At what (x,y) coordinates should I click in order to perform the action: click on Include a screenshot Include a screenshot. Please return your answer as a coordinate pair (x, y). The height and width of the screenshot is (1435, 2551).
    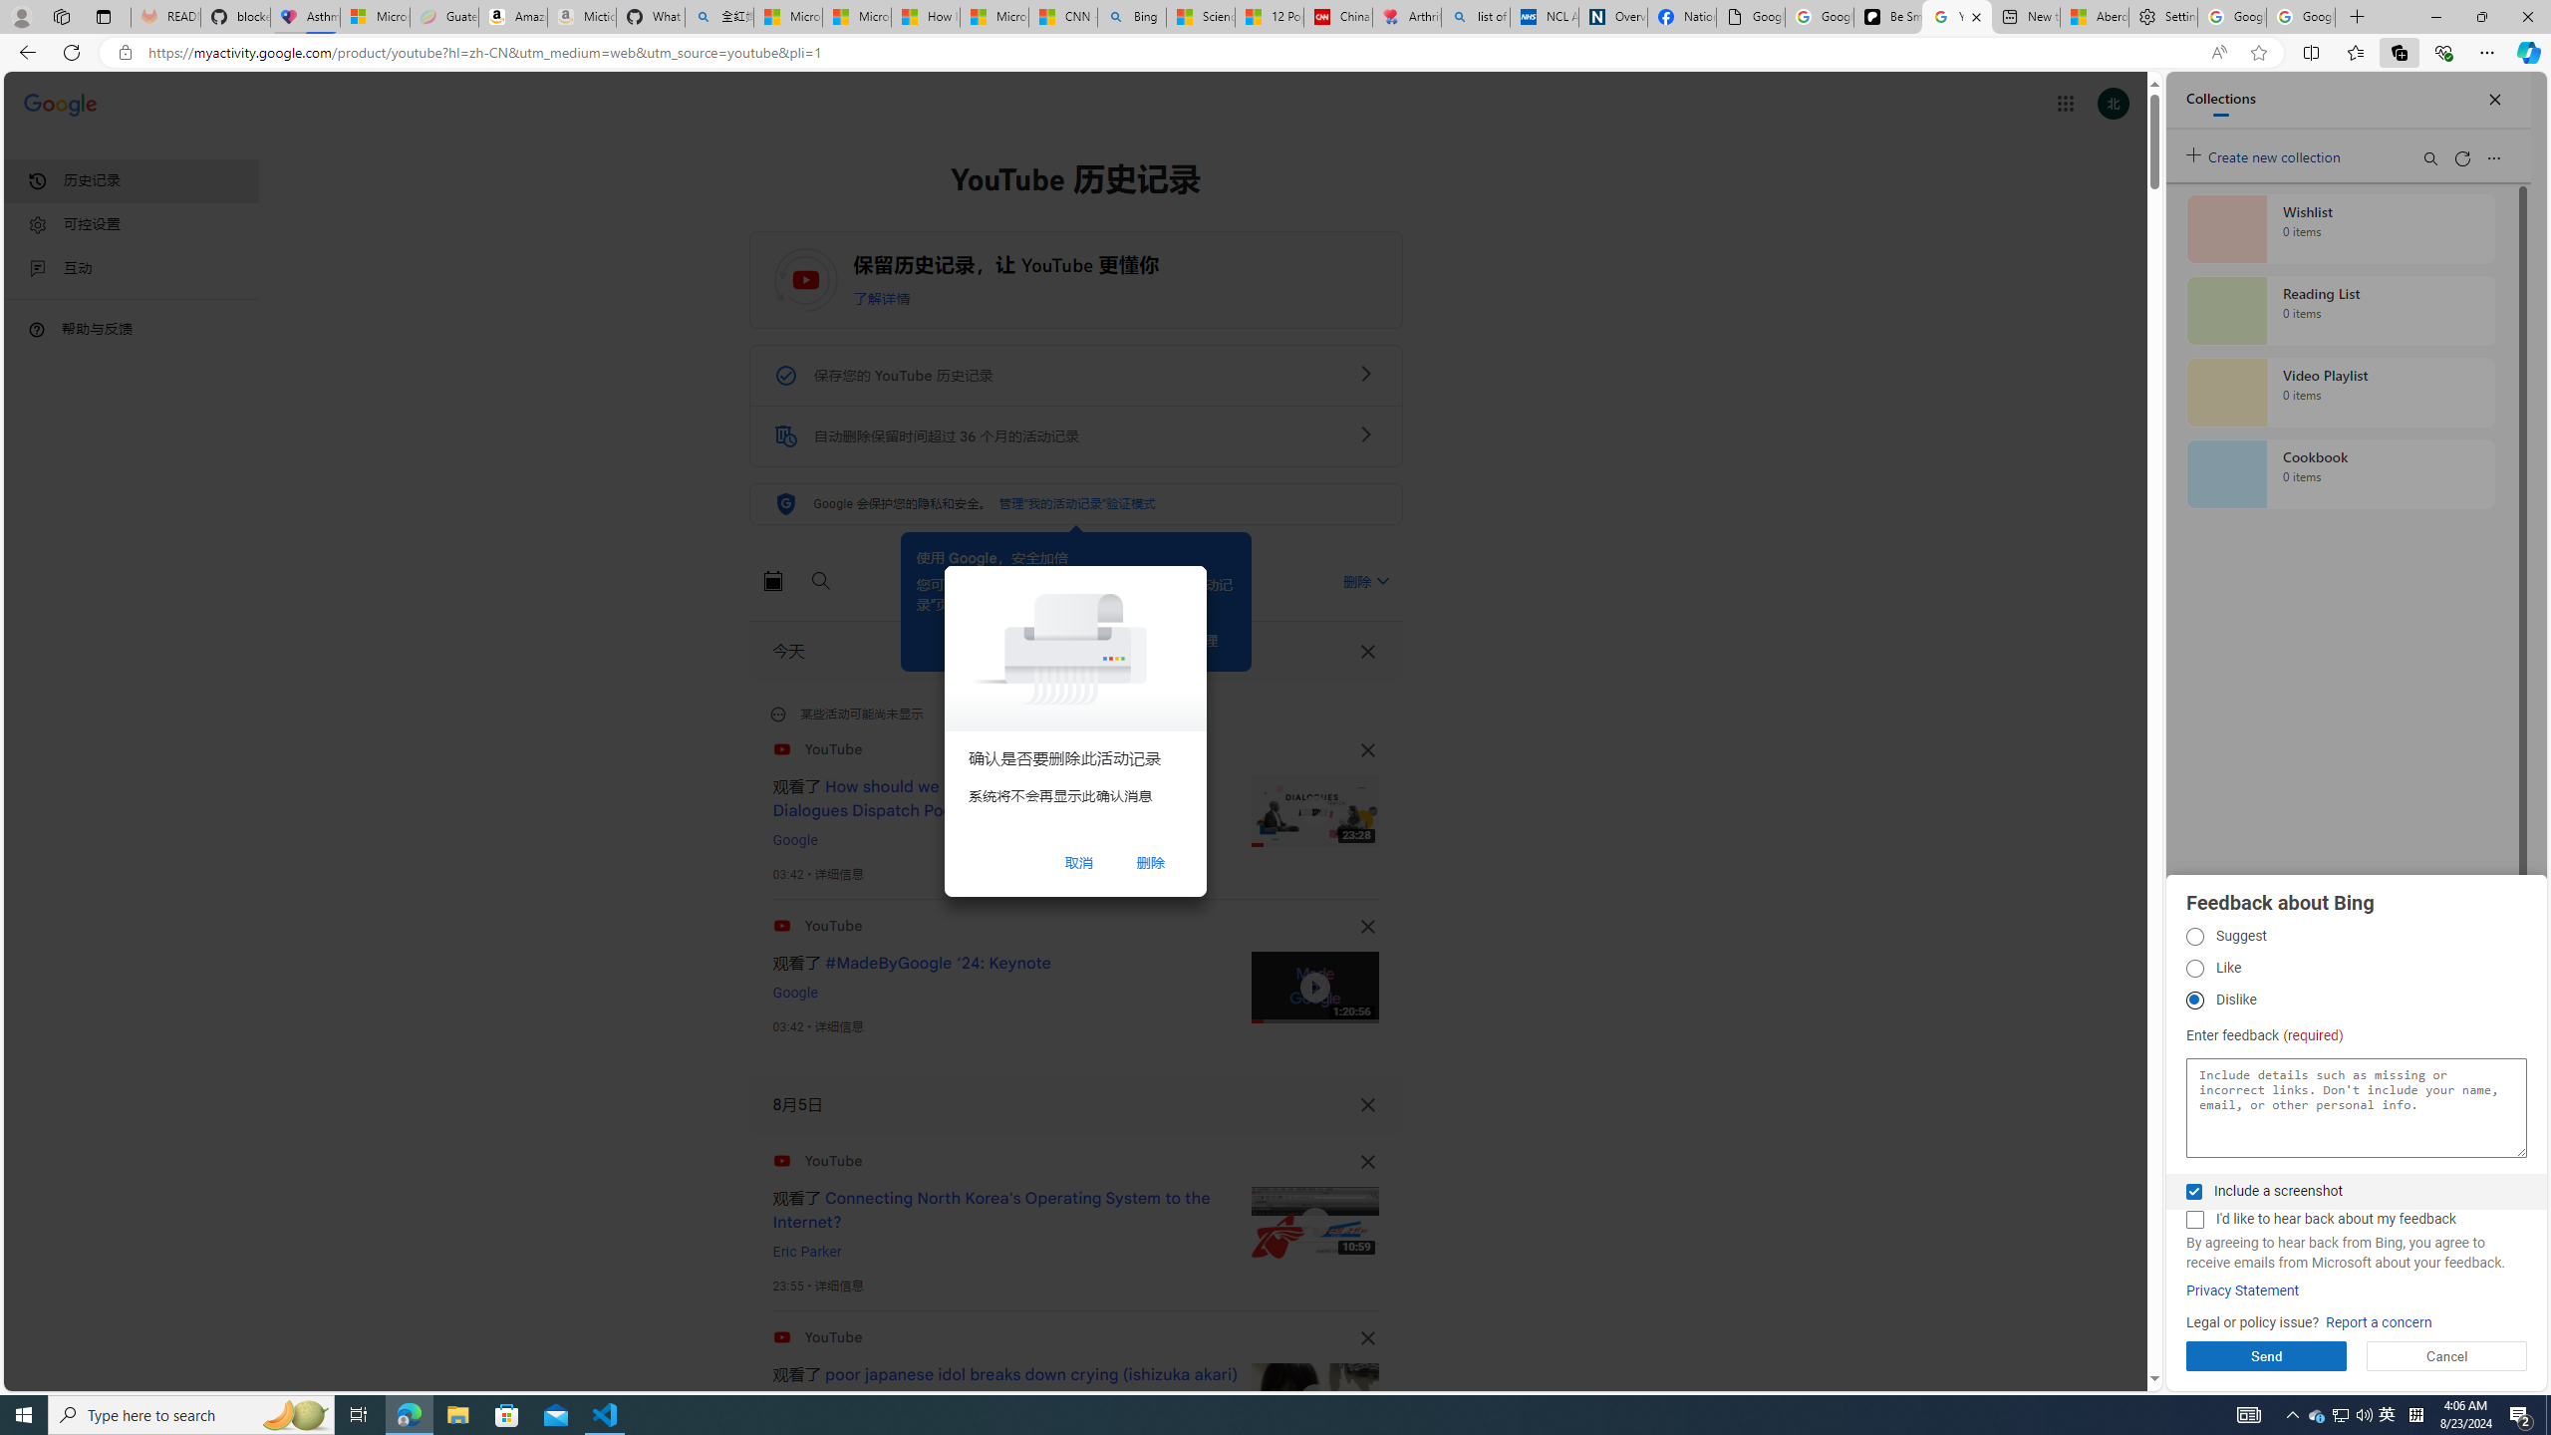
    Looking at the image, I should click on (2193, 1192).